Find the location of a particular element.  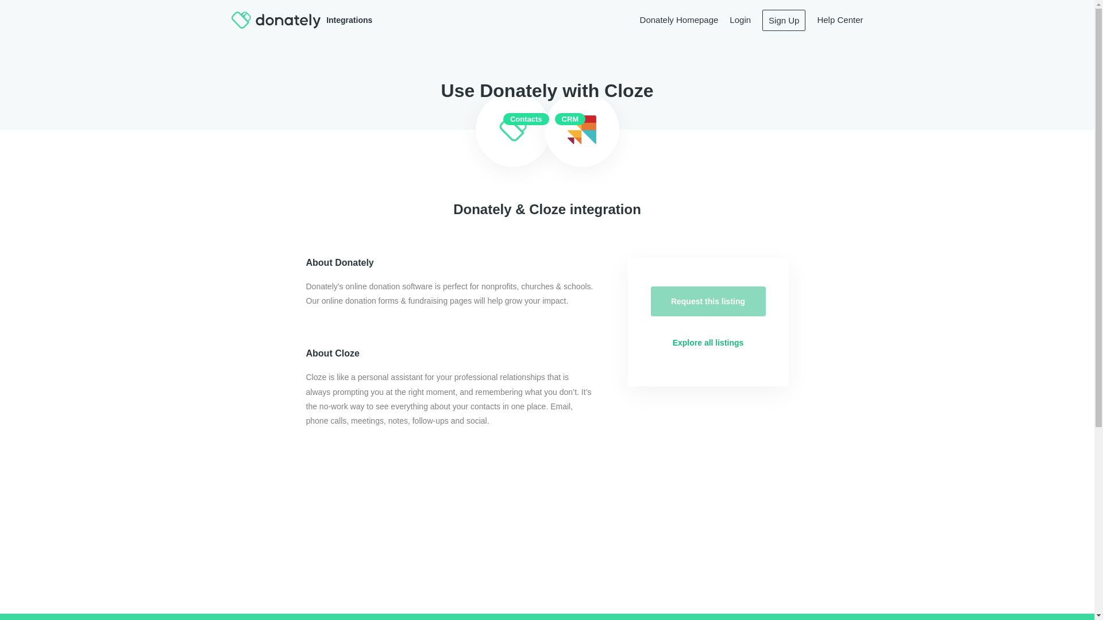

Donately is located at coordinates (512, 129).